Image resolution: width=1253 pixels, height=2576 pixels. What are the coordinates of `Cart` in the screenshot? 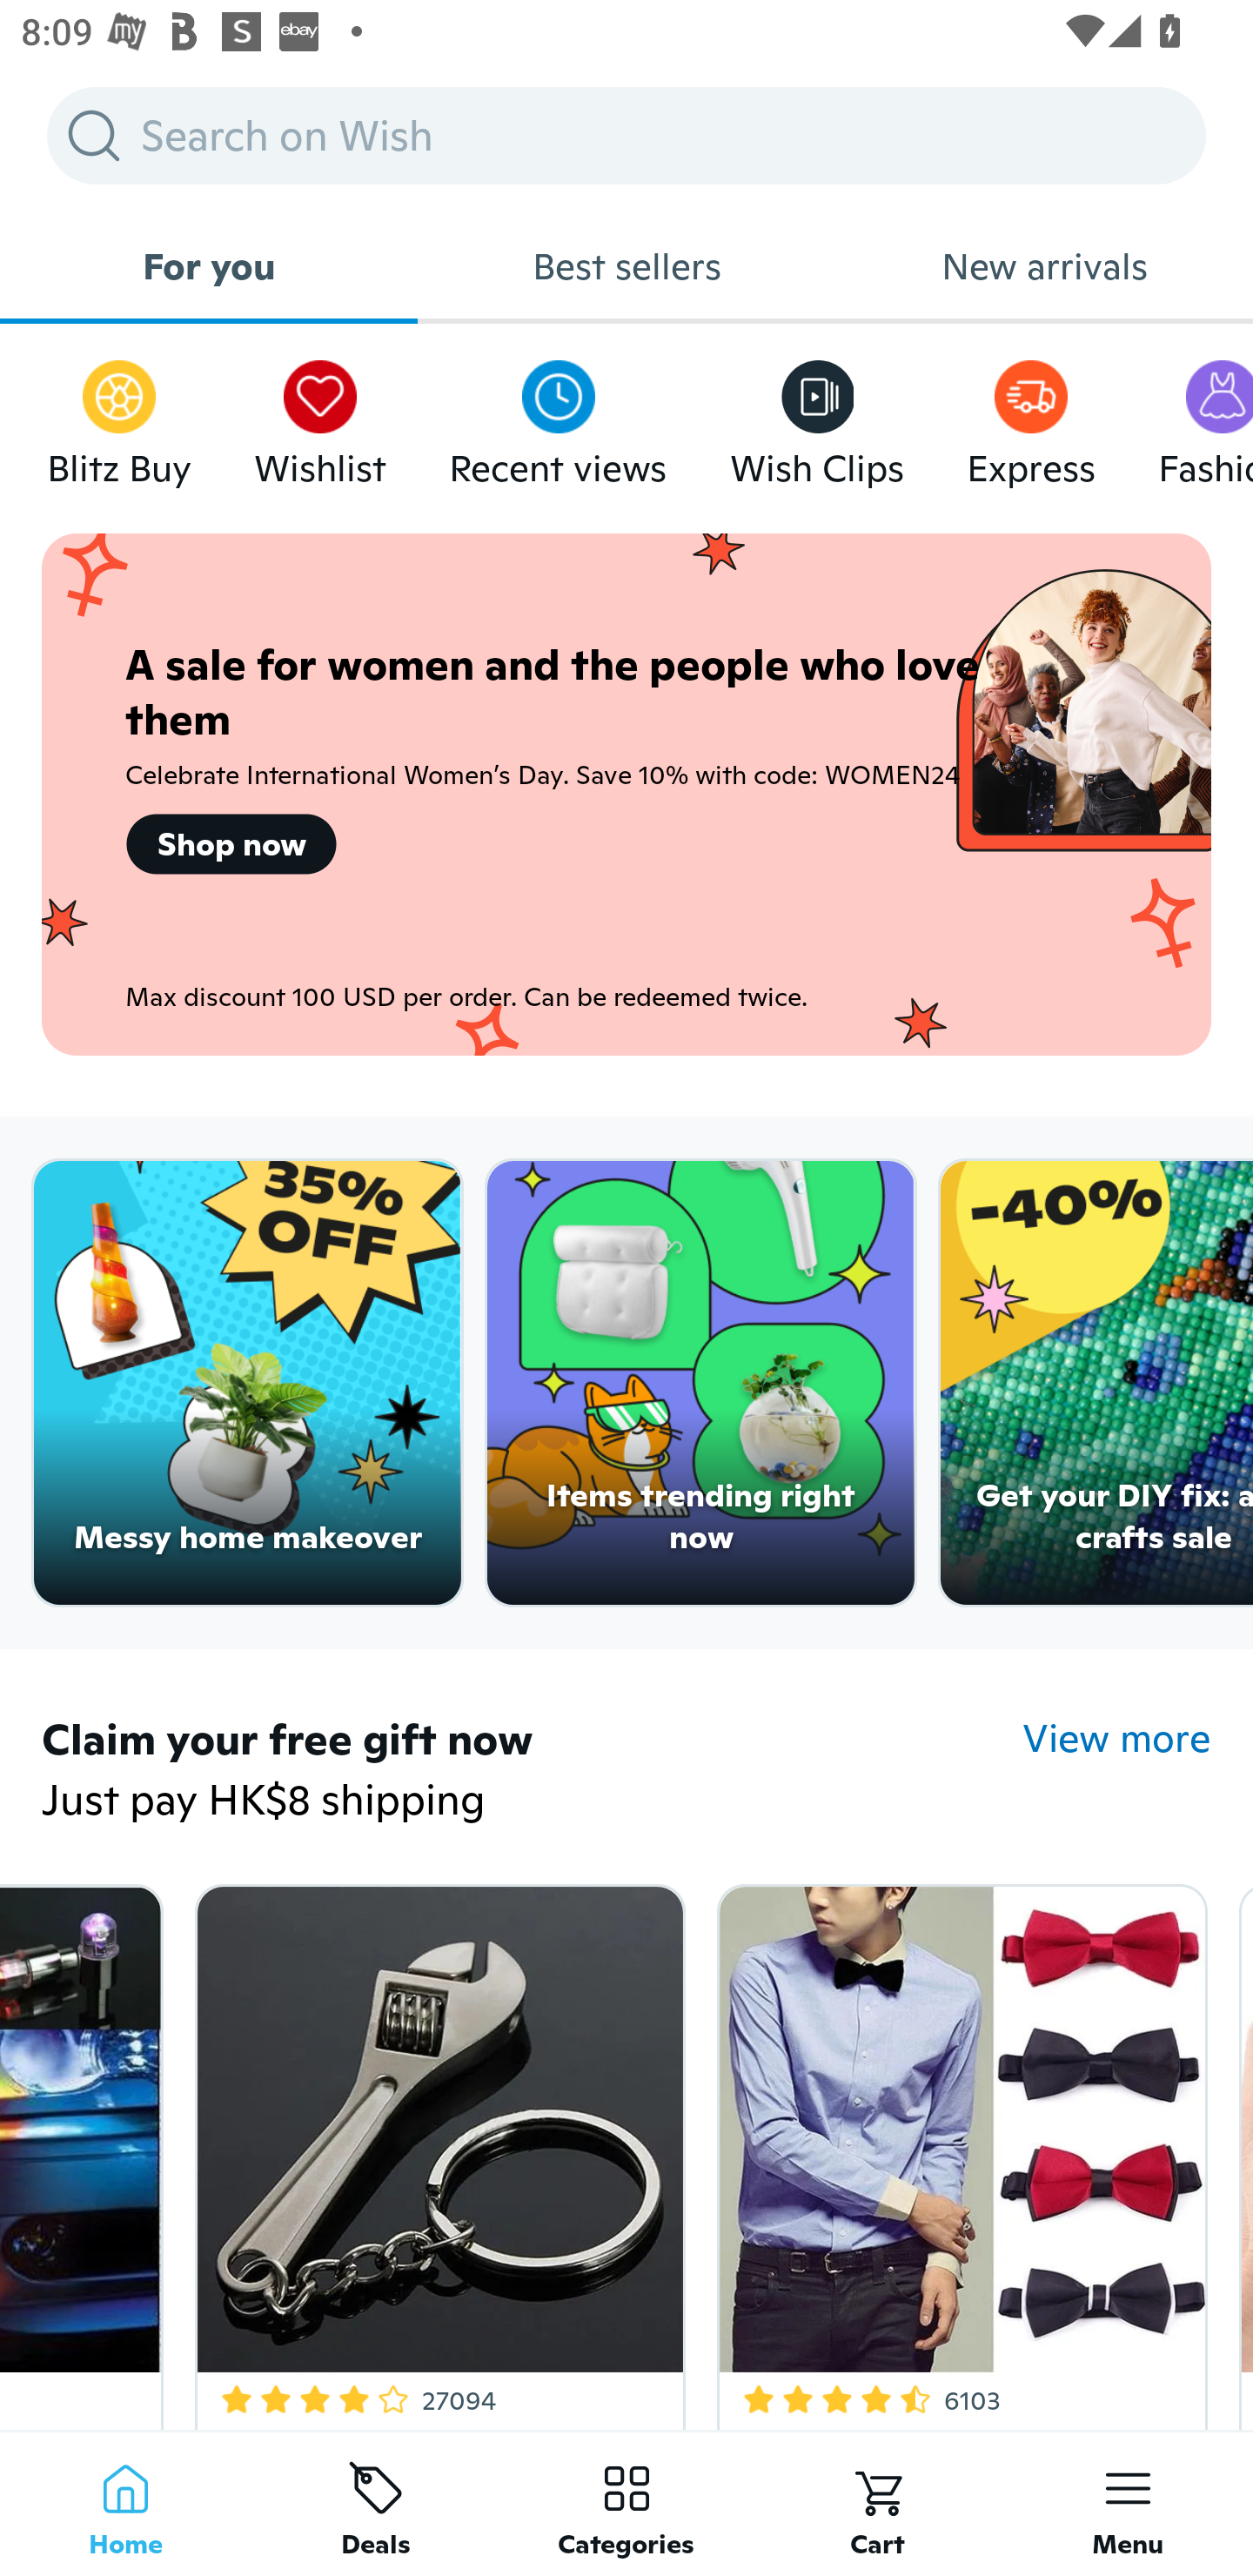 It's located at (877, 2503).